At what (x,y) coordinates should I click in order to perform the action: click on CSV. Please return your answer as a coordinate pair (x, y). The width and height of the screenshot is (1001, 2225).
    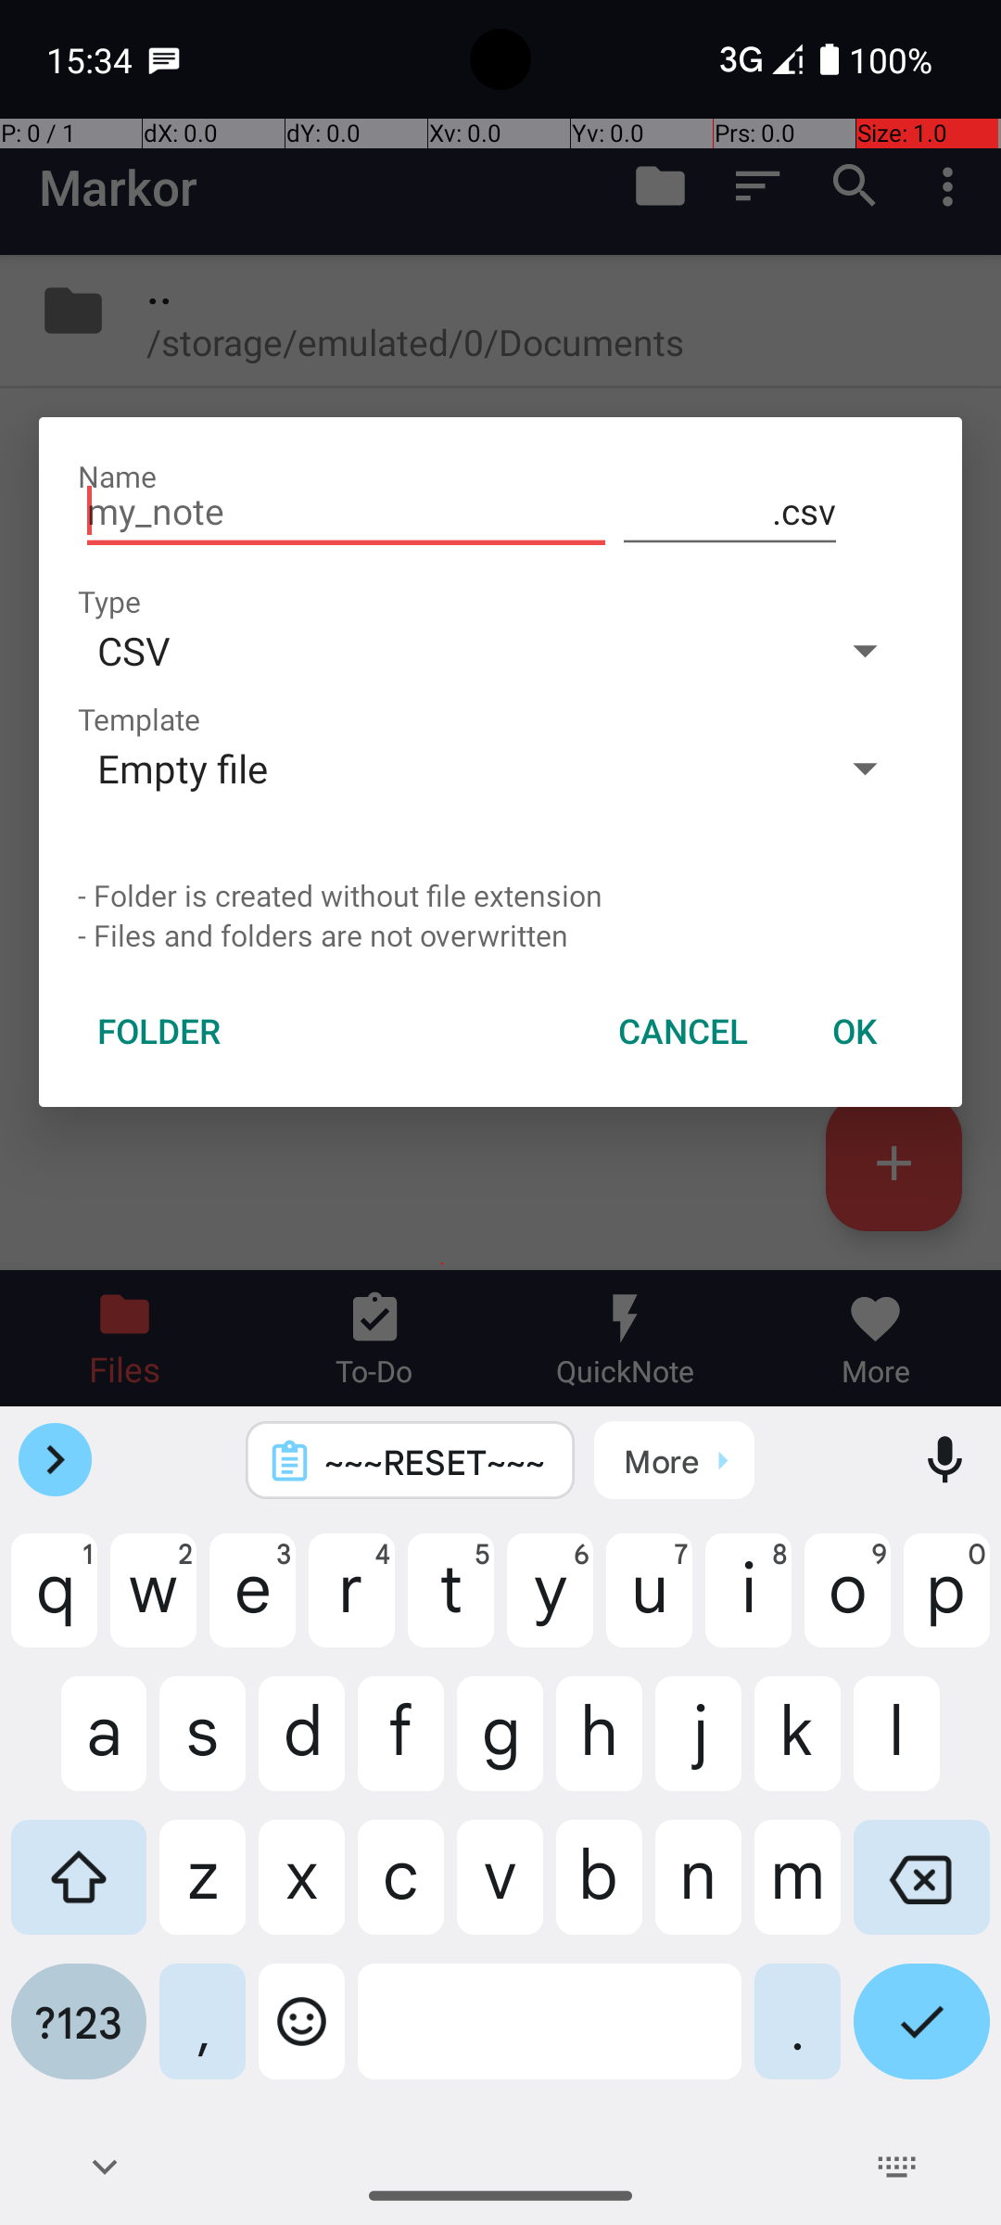
    Looking at the image, I should click on (442, 650).